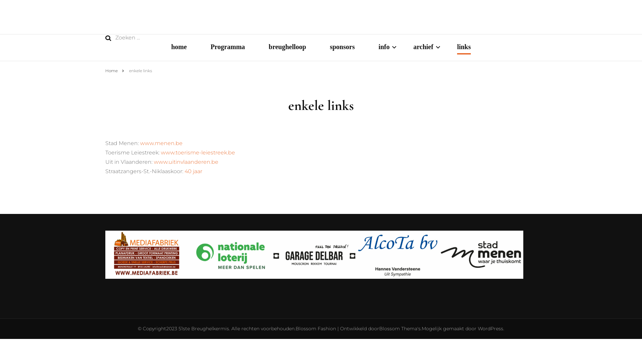  Describe the element at coordinates (186, 162) in the screenshot. I see `www.uitinvlaanderen.be` at that location.